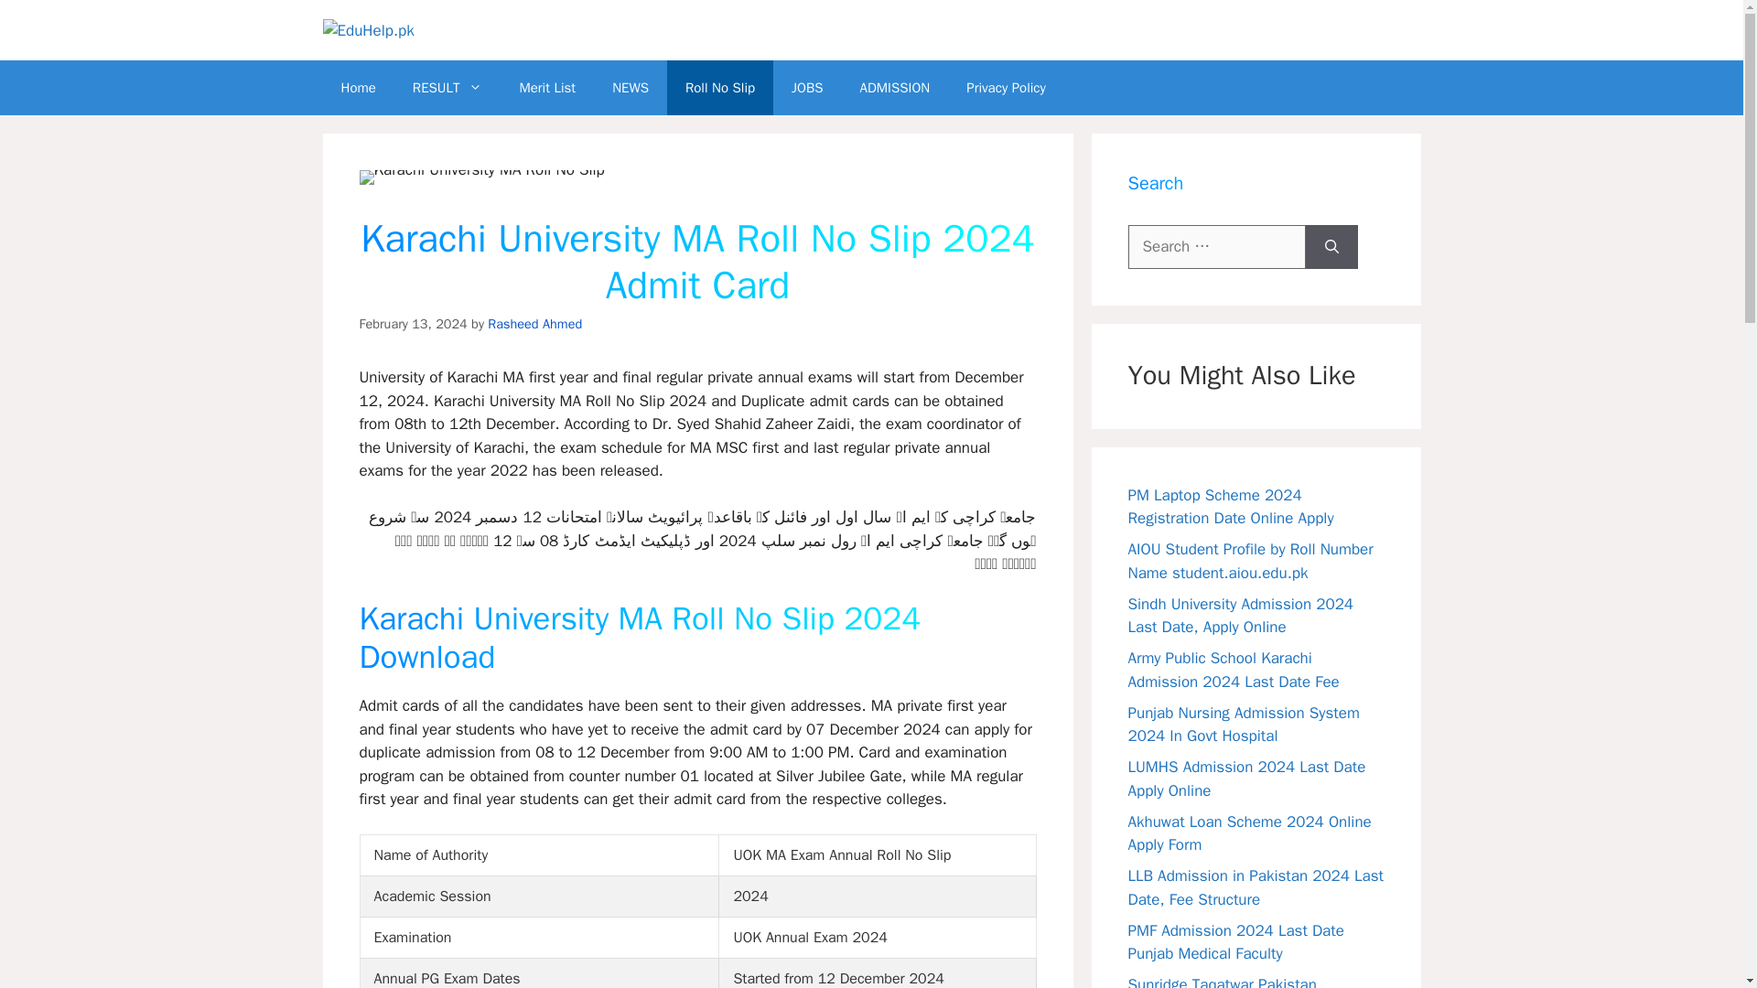 This screenshot has width=1757, height=988. Describe the element at coordinates (534, 323) in the screenshot. I see `Rasheed Ahmed` at that location.